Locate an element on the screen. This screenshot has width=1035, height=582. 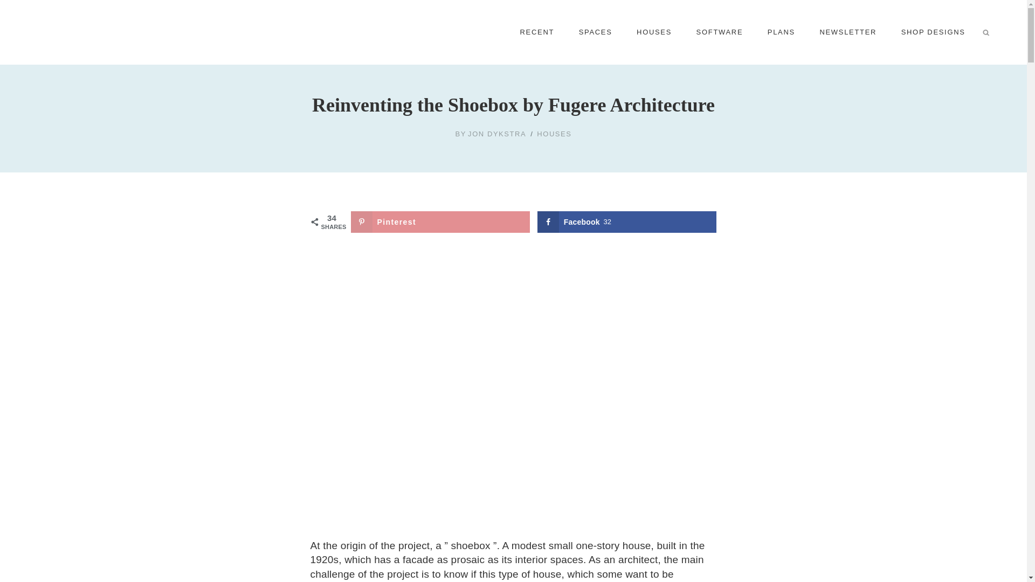
Share on Facebook is located at coordinates (627, 222).